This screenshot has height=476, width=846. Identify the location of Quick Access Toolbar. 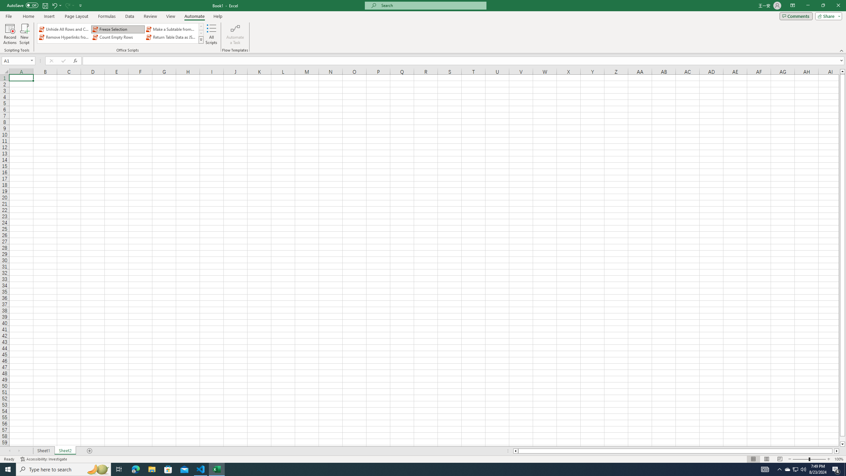
(45, 6).